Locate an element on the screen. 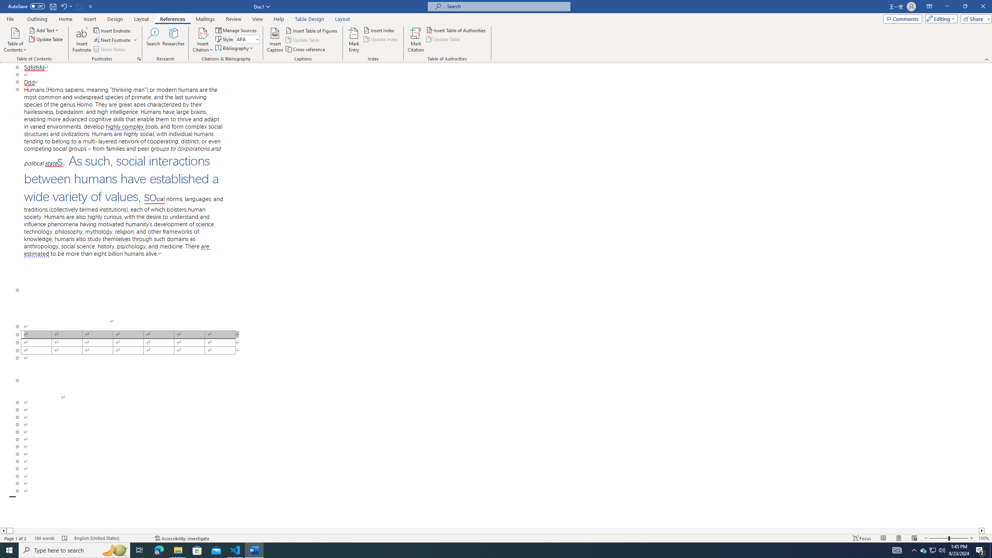  Word Count 184 words is located at coordinates (44, 538).